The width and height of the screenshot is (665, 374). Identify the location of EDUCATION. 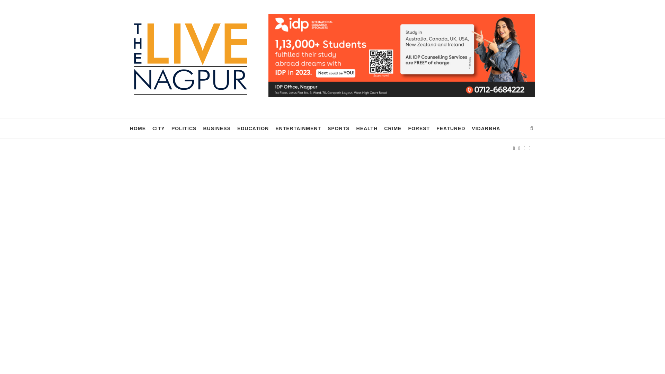
(253, 128).